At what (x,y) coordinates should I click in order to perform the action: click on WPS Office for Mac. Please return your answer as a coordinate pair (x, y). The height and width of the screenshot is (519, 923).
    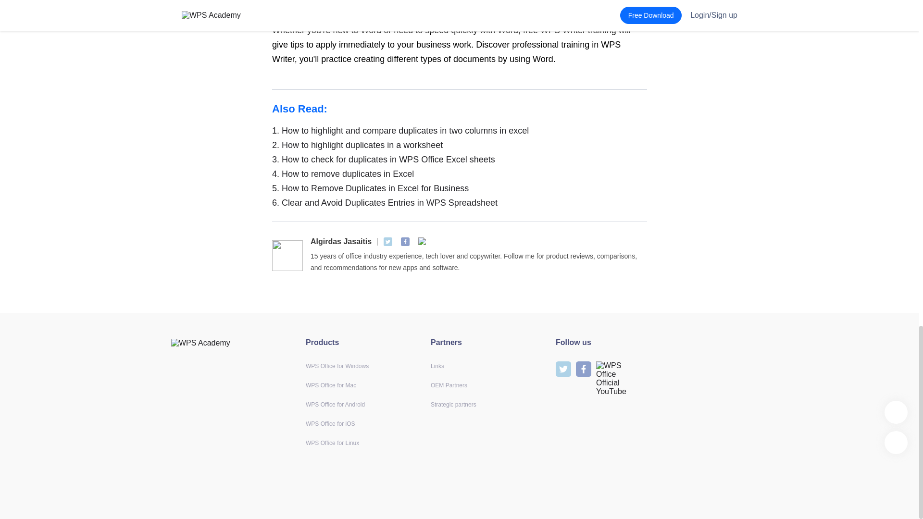
    Looking at the image, I should click on (331, 385).